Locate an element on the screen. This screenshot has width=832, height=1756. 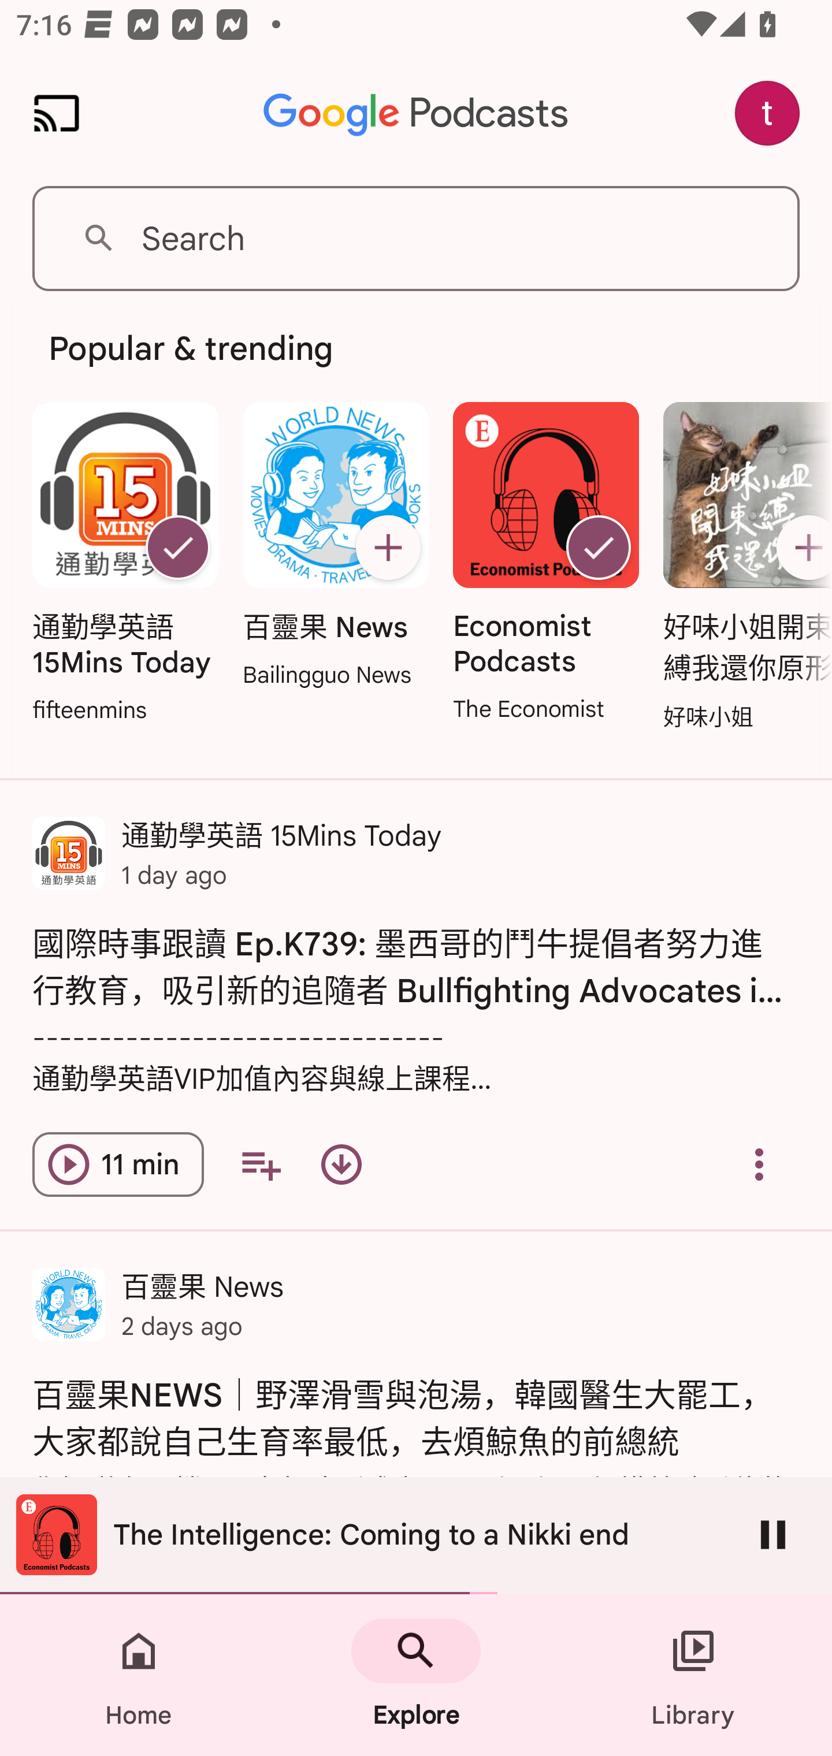
Download episode is located at coordinates (341, 1165).